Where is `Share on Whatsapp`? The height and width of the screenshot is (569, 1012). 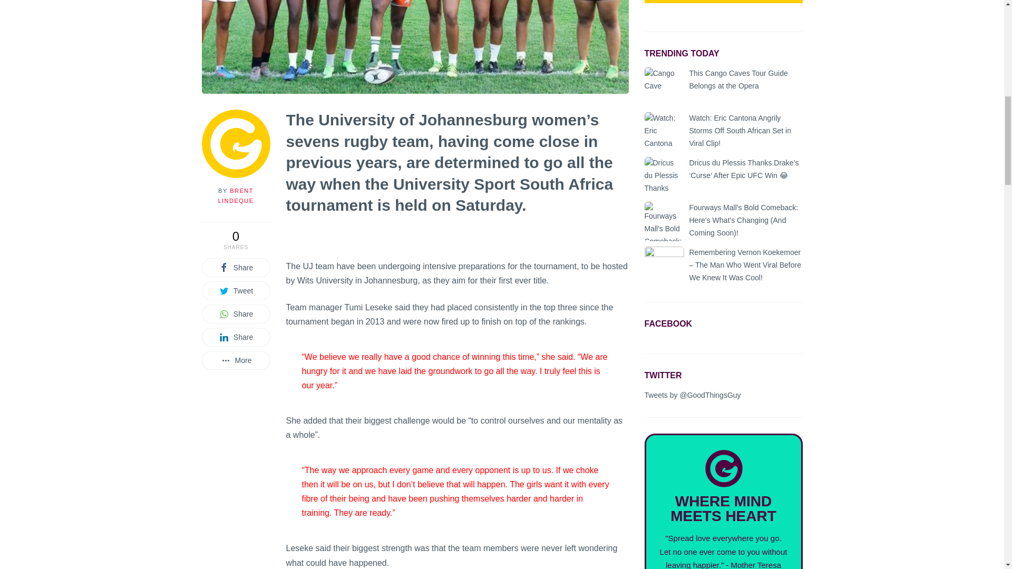 Share on Whatsapp is located at coordinates (236, 314).